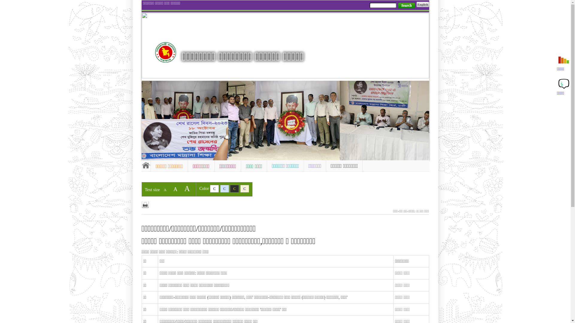  Describe the element at coordinates (146, 165) in the screenshot. I see `Home` at that location.